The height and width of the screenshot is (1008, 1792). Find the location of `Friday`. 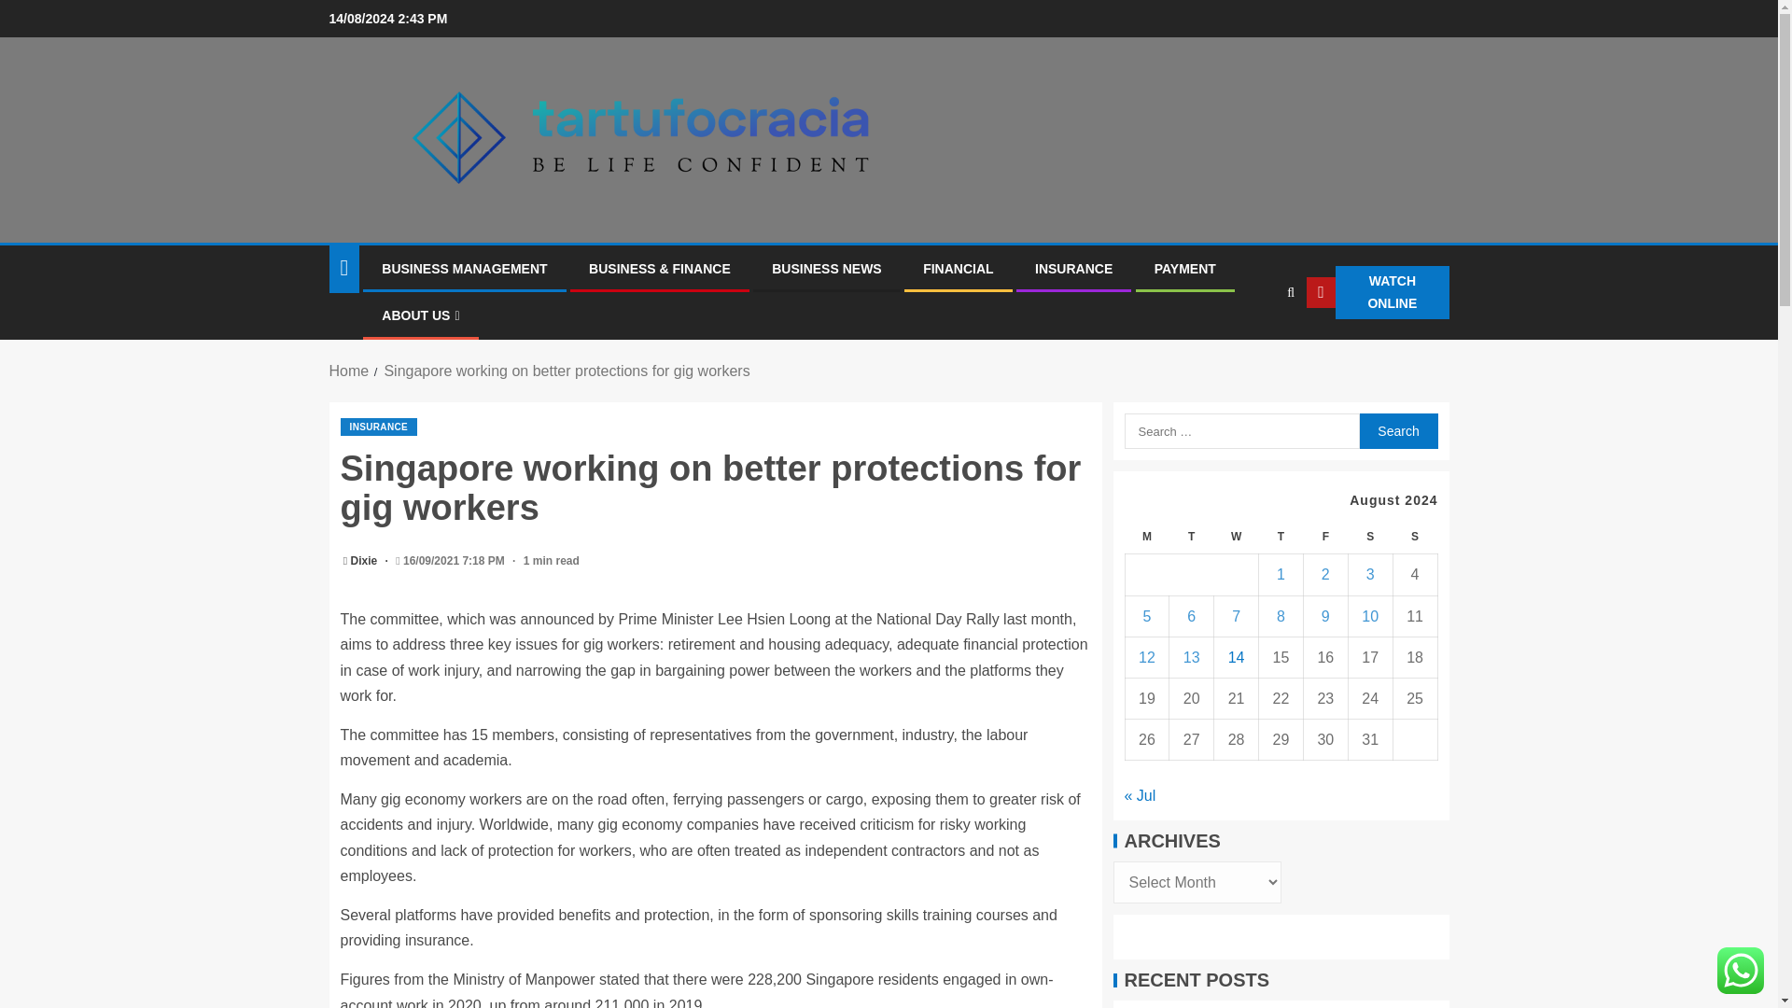

Friday is located at coordinates (1324, 538).